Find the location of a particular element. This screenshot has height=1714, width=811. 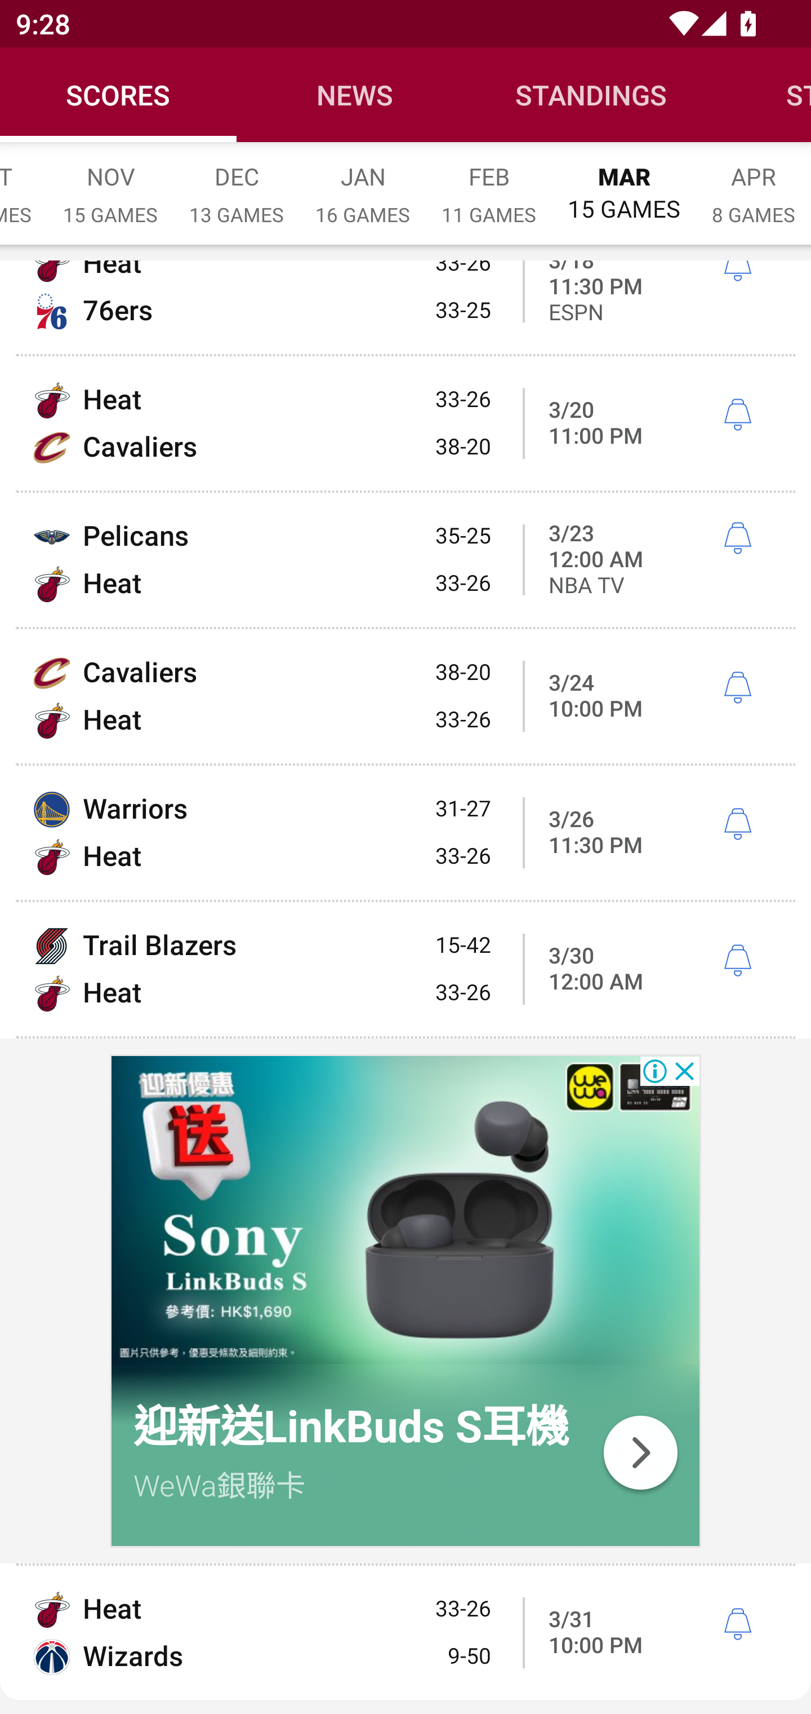

B20396891 is located at coordinates (405, 1214).